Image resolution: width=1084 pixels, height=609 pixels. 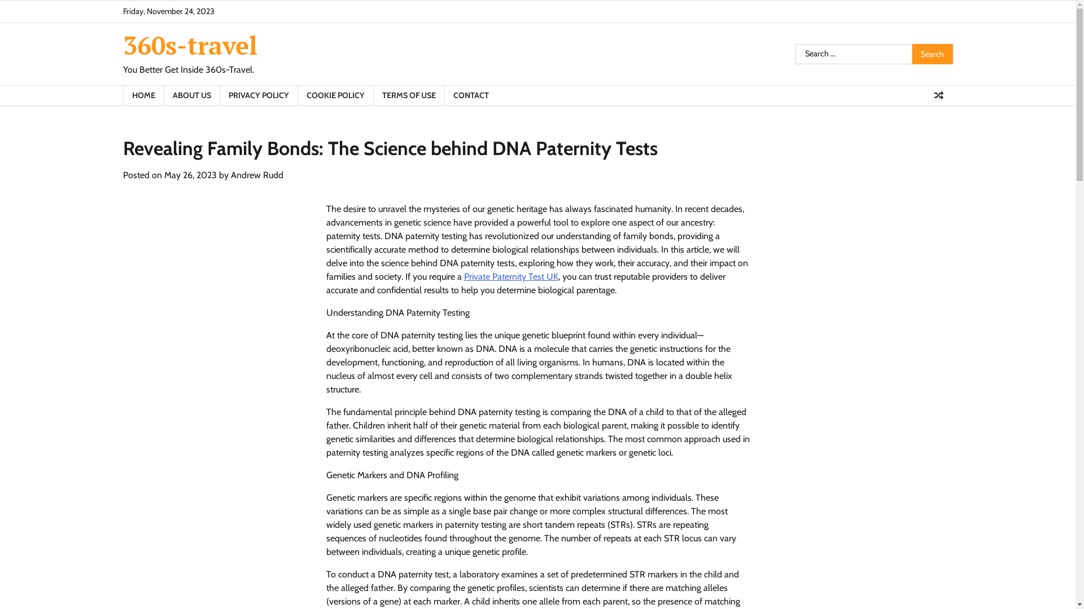 I want to click on View Random Post, so click(x=939, y=95).